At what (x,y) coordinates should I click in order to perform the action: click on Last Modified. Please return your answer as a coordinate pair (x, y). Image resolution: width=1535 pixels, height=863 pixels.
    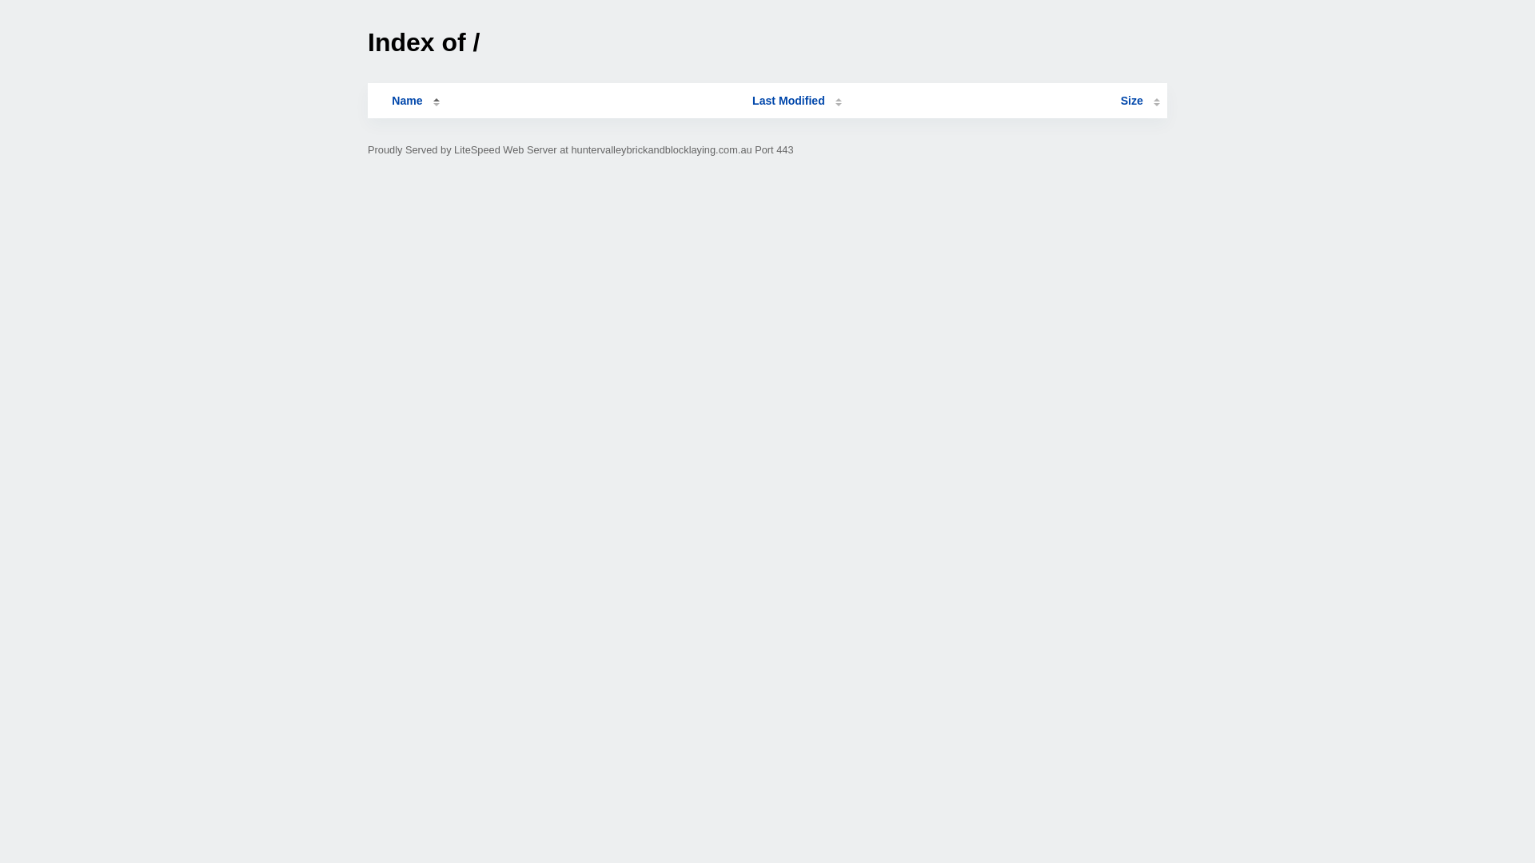
    Looking at the image, I should click on (797, 101).